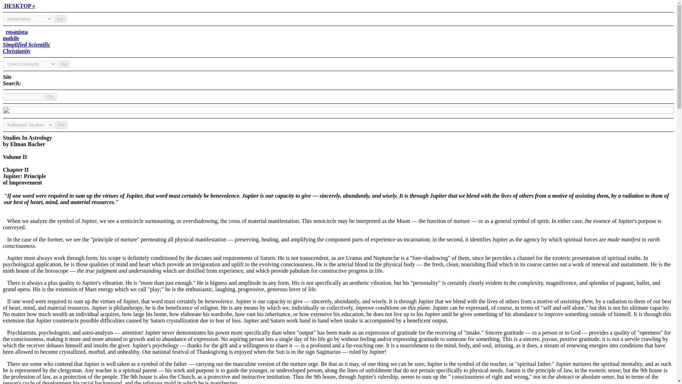  I want to click on Go, so click(60, 19).